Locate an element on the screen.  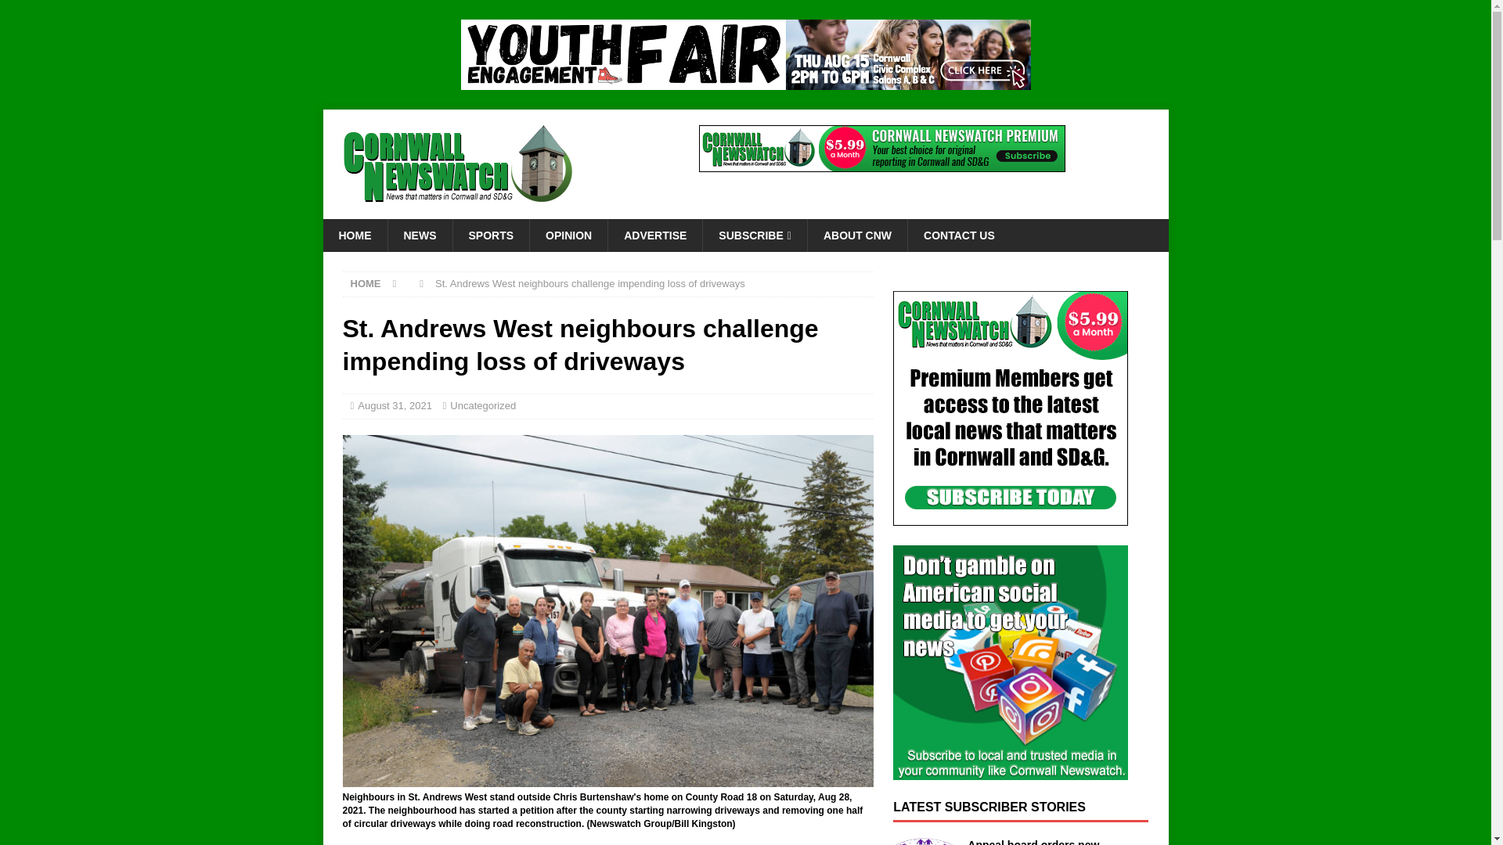
SPORTS is located at coordinates (491, 235).